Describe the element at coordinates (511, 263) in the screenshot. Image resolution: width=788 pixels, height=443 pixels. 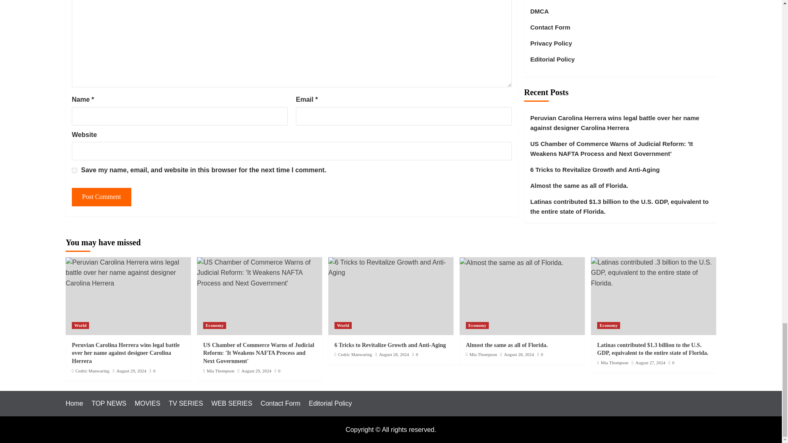
I see `Almost the same as all of Florida.` at that location.